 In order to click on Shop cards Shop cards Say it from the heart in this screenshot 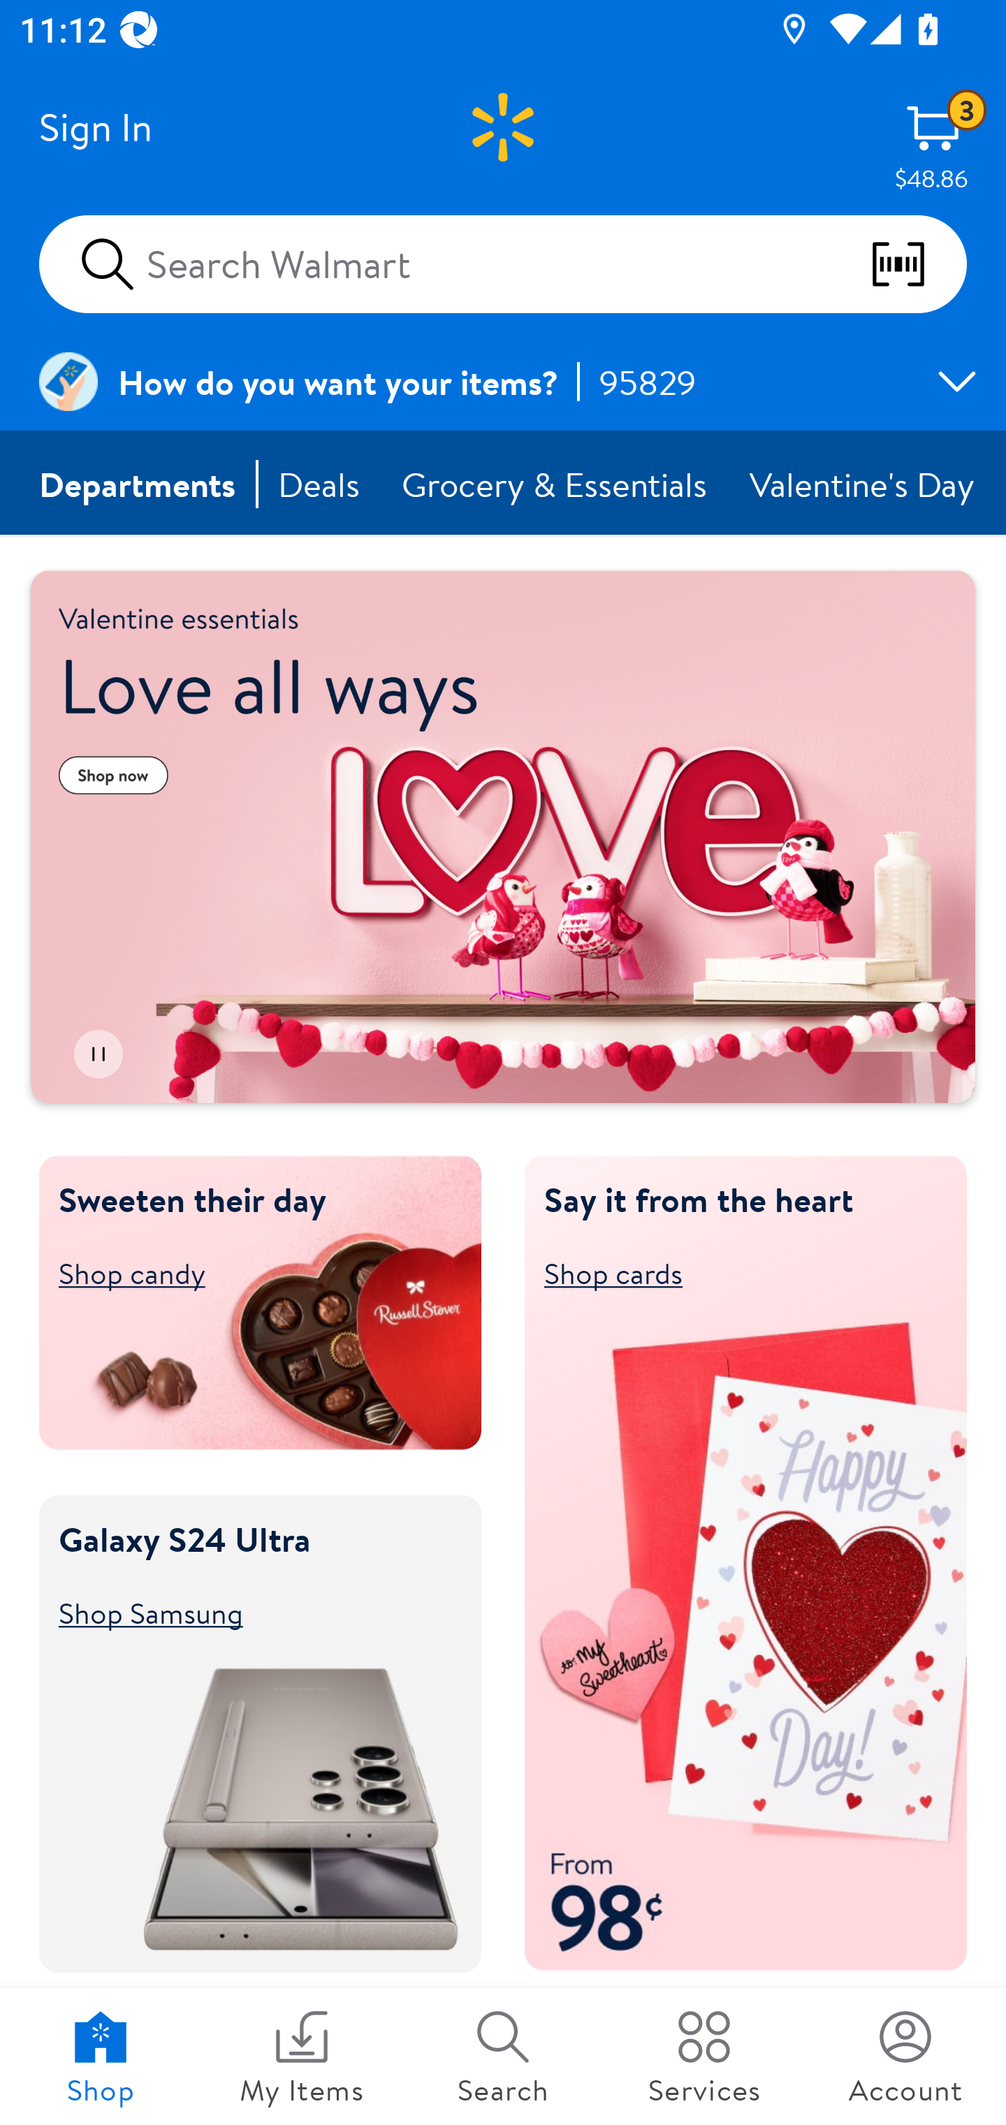, I will do `click(734, 1272)`.